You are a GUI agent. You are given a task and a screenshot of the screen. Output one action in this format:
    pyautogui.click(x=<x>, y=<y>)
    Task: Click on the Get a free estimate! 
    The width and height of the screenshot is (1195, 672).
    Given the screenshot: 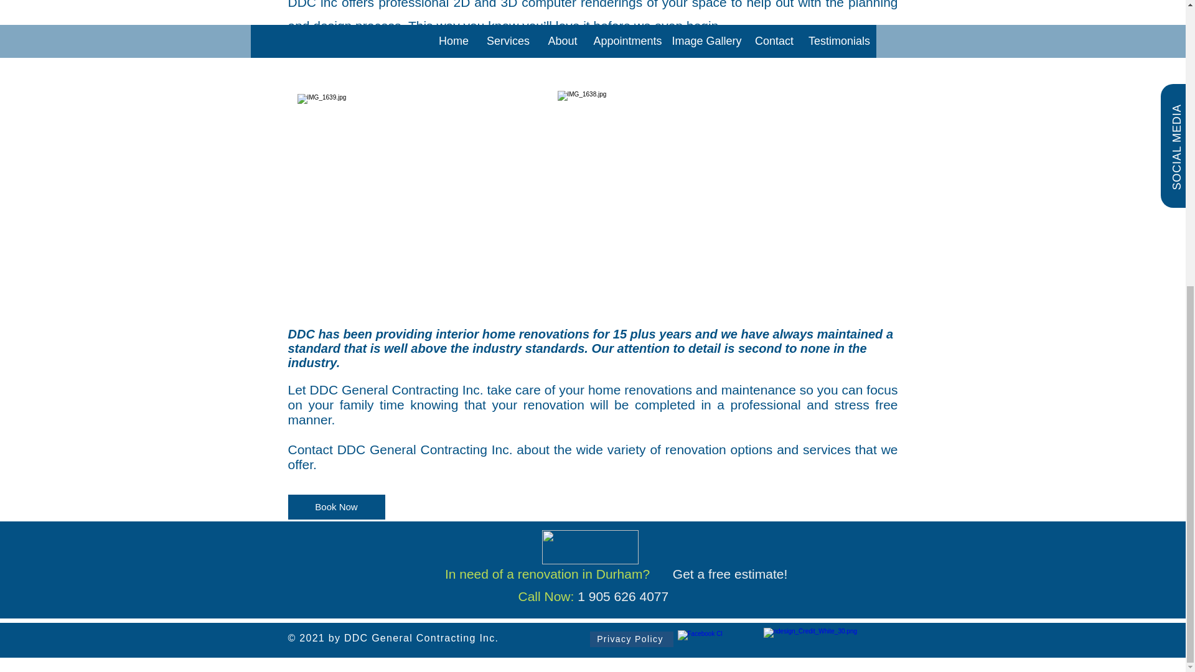 What is the action you would take?
    pyautogui.click(x=732, y=574)
    